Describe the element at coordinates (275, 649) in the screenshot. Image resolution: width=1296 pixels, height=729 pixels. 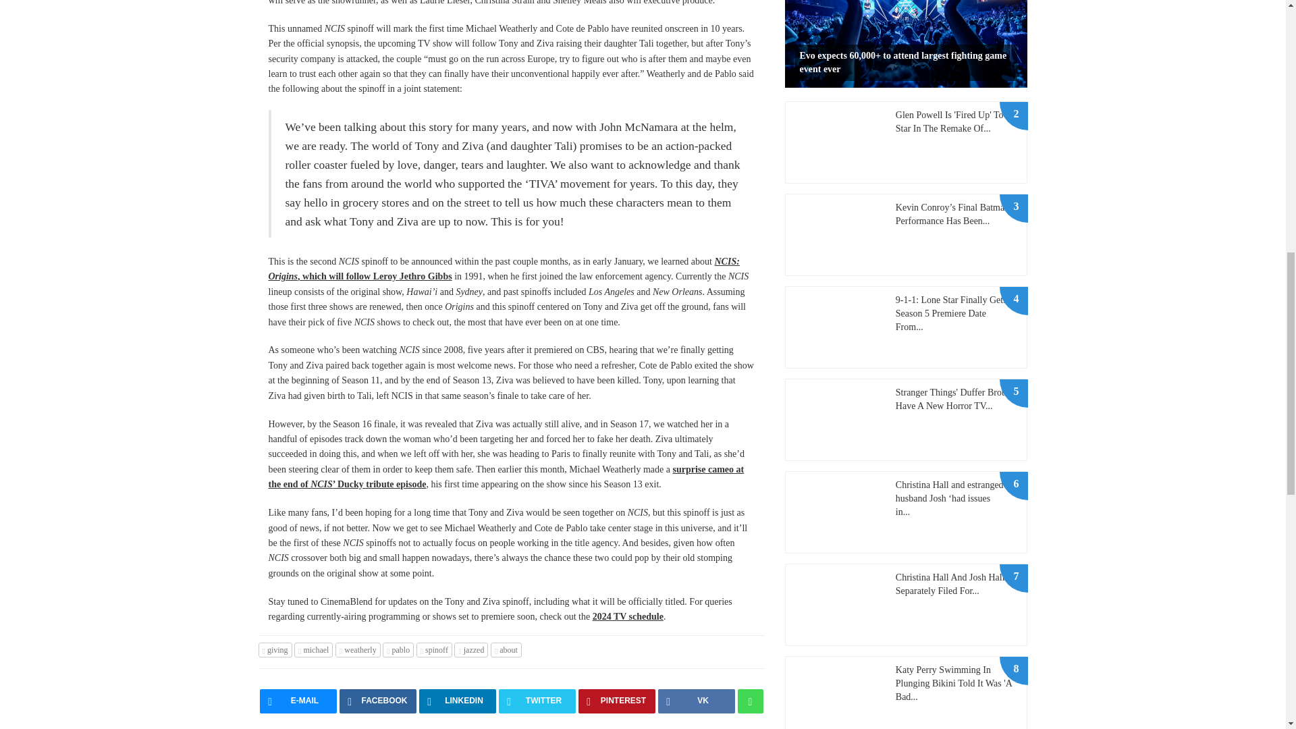
I see `giving` at that location.